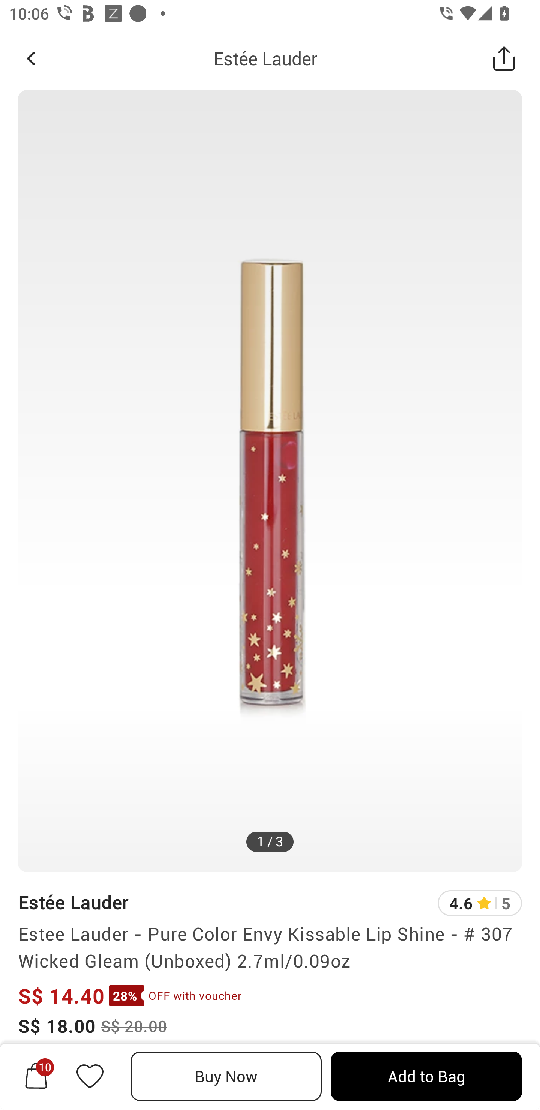  Describe the element at coordinates (265, 58) in the screenshot. I see `Estée Lauder` at that location.